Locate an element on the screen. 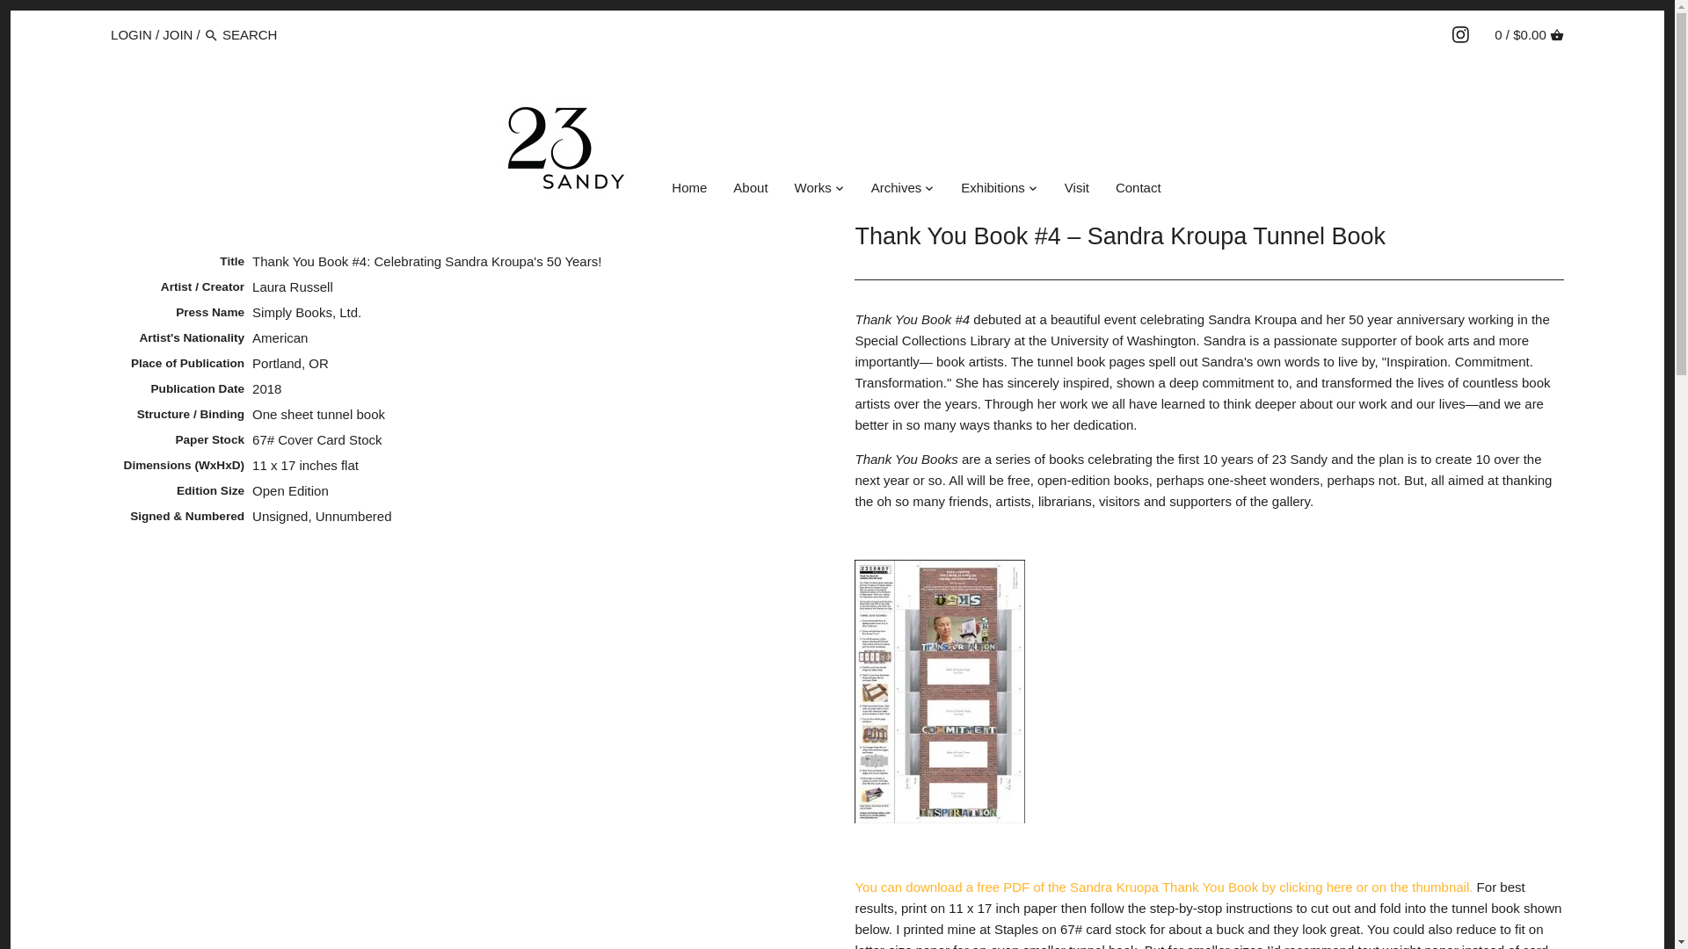  About is located at coordinates (750, 190).